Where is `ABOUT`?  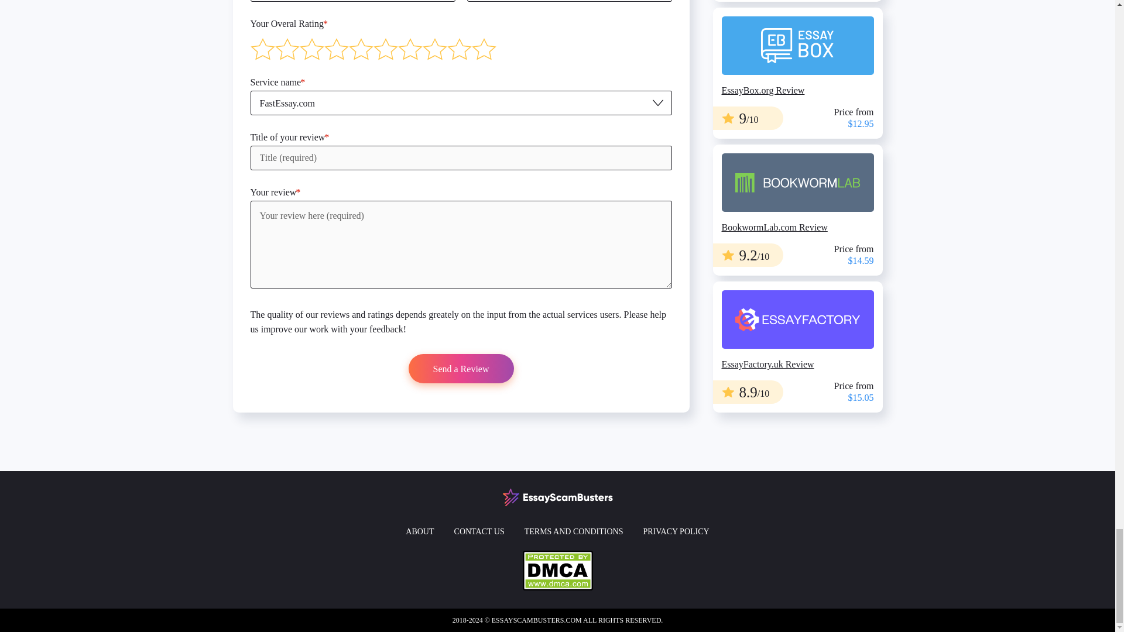
ABOUT is located at coordinates (420, 531).